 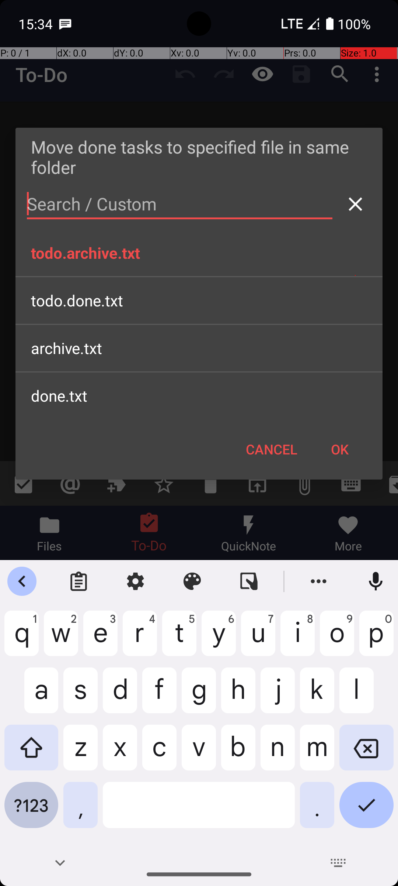 What do you see at coordinates (199, 301) in the screenshot?
I see `todo.done.txt` at bounding box center [199, 301].